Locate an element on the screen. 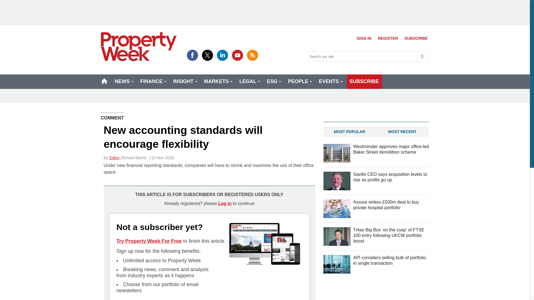 This screenshot has height=300, width=534. HOME is located at coordinates (104, 81).